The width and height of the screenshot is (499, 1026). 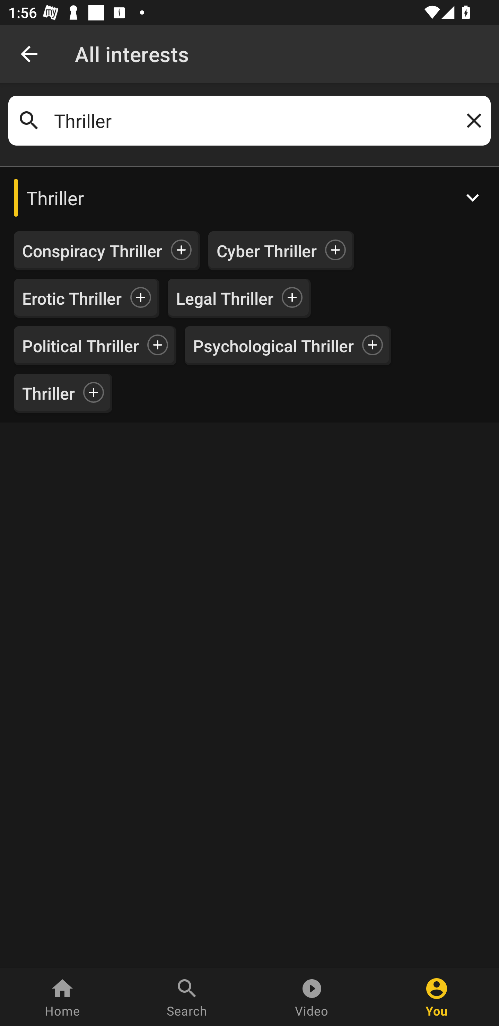 What do you see at coordinates (312, 997) in the screenshot?
I see `Video` at bounding box center [312, 997].